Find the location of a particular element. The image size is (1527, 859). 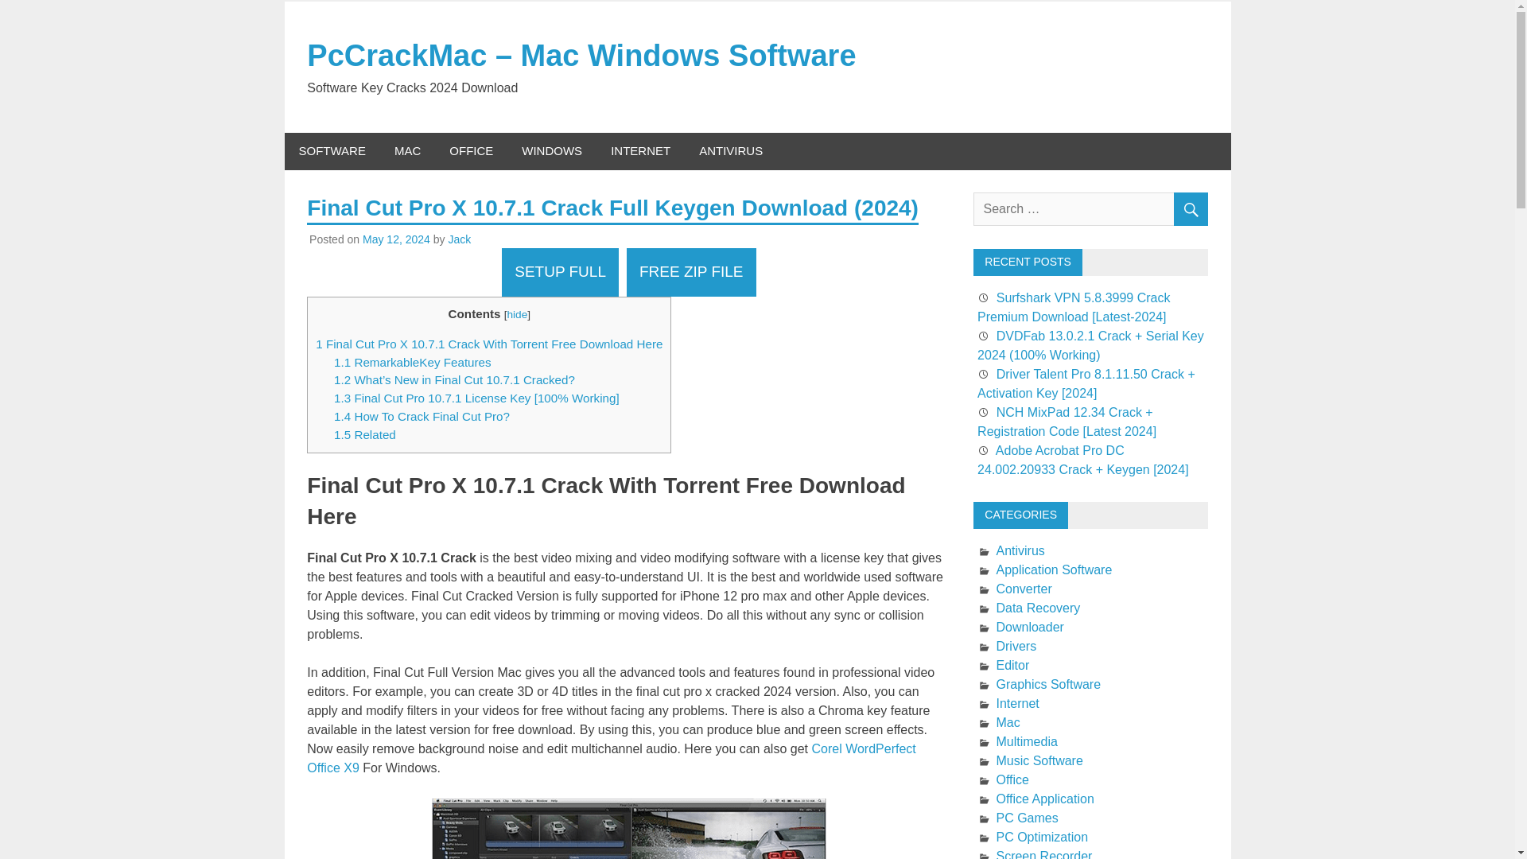

Corel WordPerfect Office X9 is located at coordinates (611, 759).